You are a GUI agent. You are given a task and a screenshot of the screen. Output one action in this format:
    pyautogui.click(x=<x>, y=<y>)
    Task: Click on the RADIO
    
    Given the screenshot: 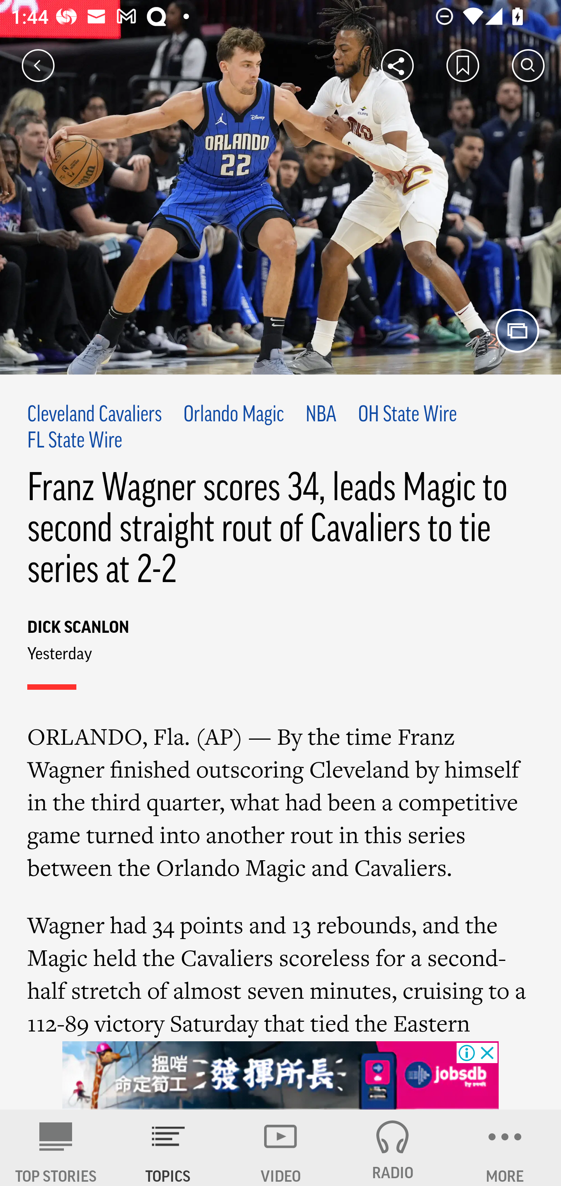 What is the action you would take?
    pyautogui.click(x=393, y=1148)
    